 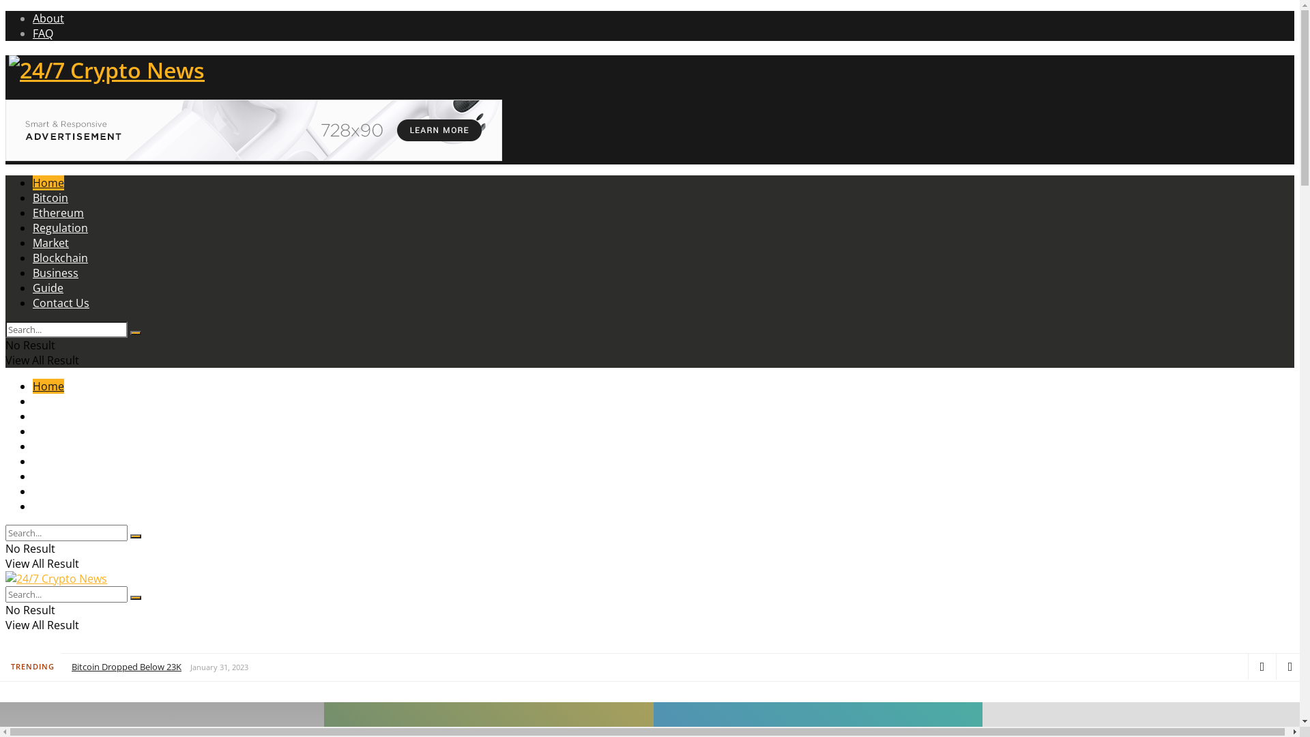 What do you see at coordinates (60, 461) in the screenshot?
I see `Blockchain` at bounding box center [60, 461].